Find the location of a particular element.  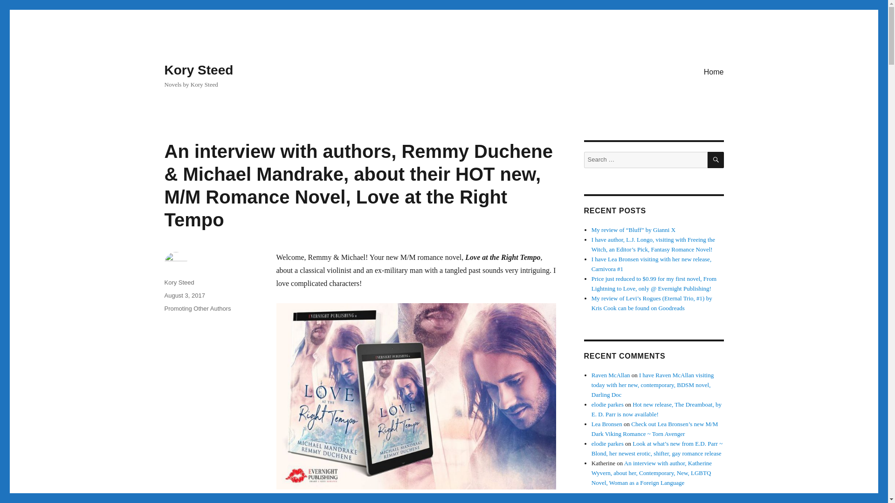

Home is located at coordinates (713, 71).